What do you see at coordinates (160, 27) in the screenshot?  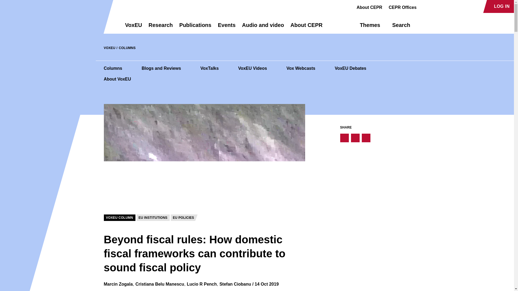 I see `Research` at bounding box center [160, 27].